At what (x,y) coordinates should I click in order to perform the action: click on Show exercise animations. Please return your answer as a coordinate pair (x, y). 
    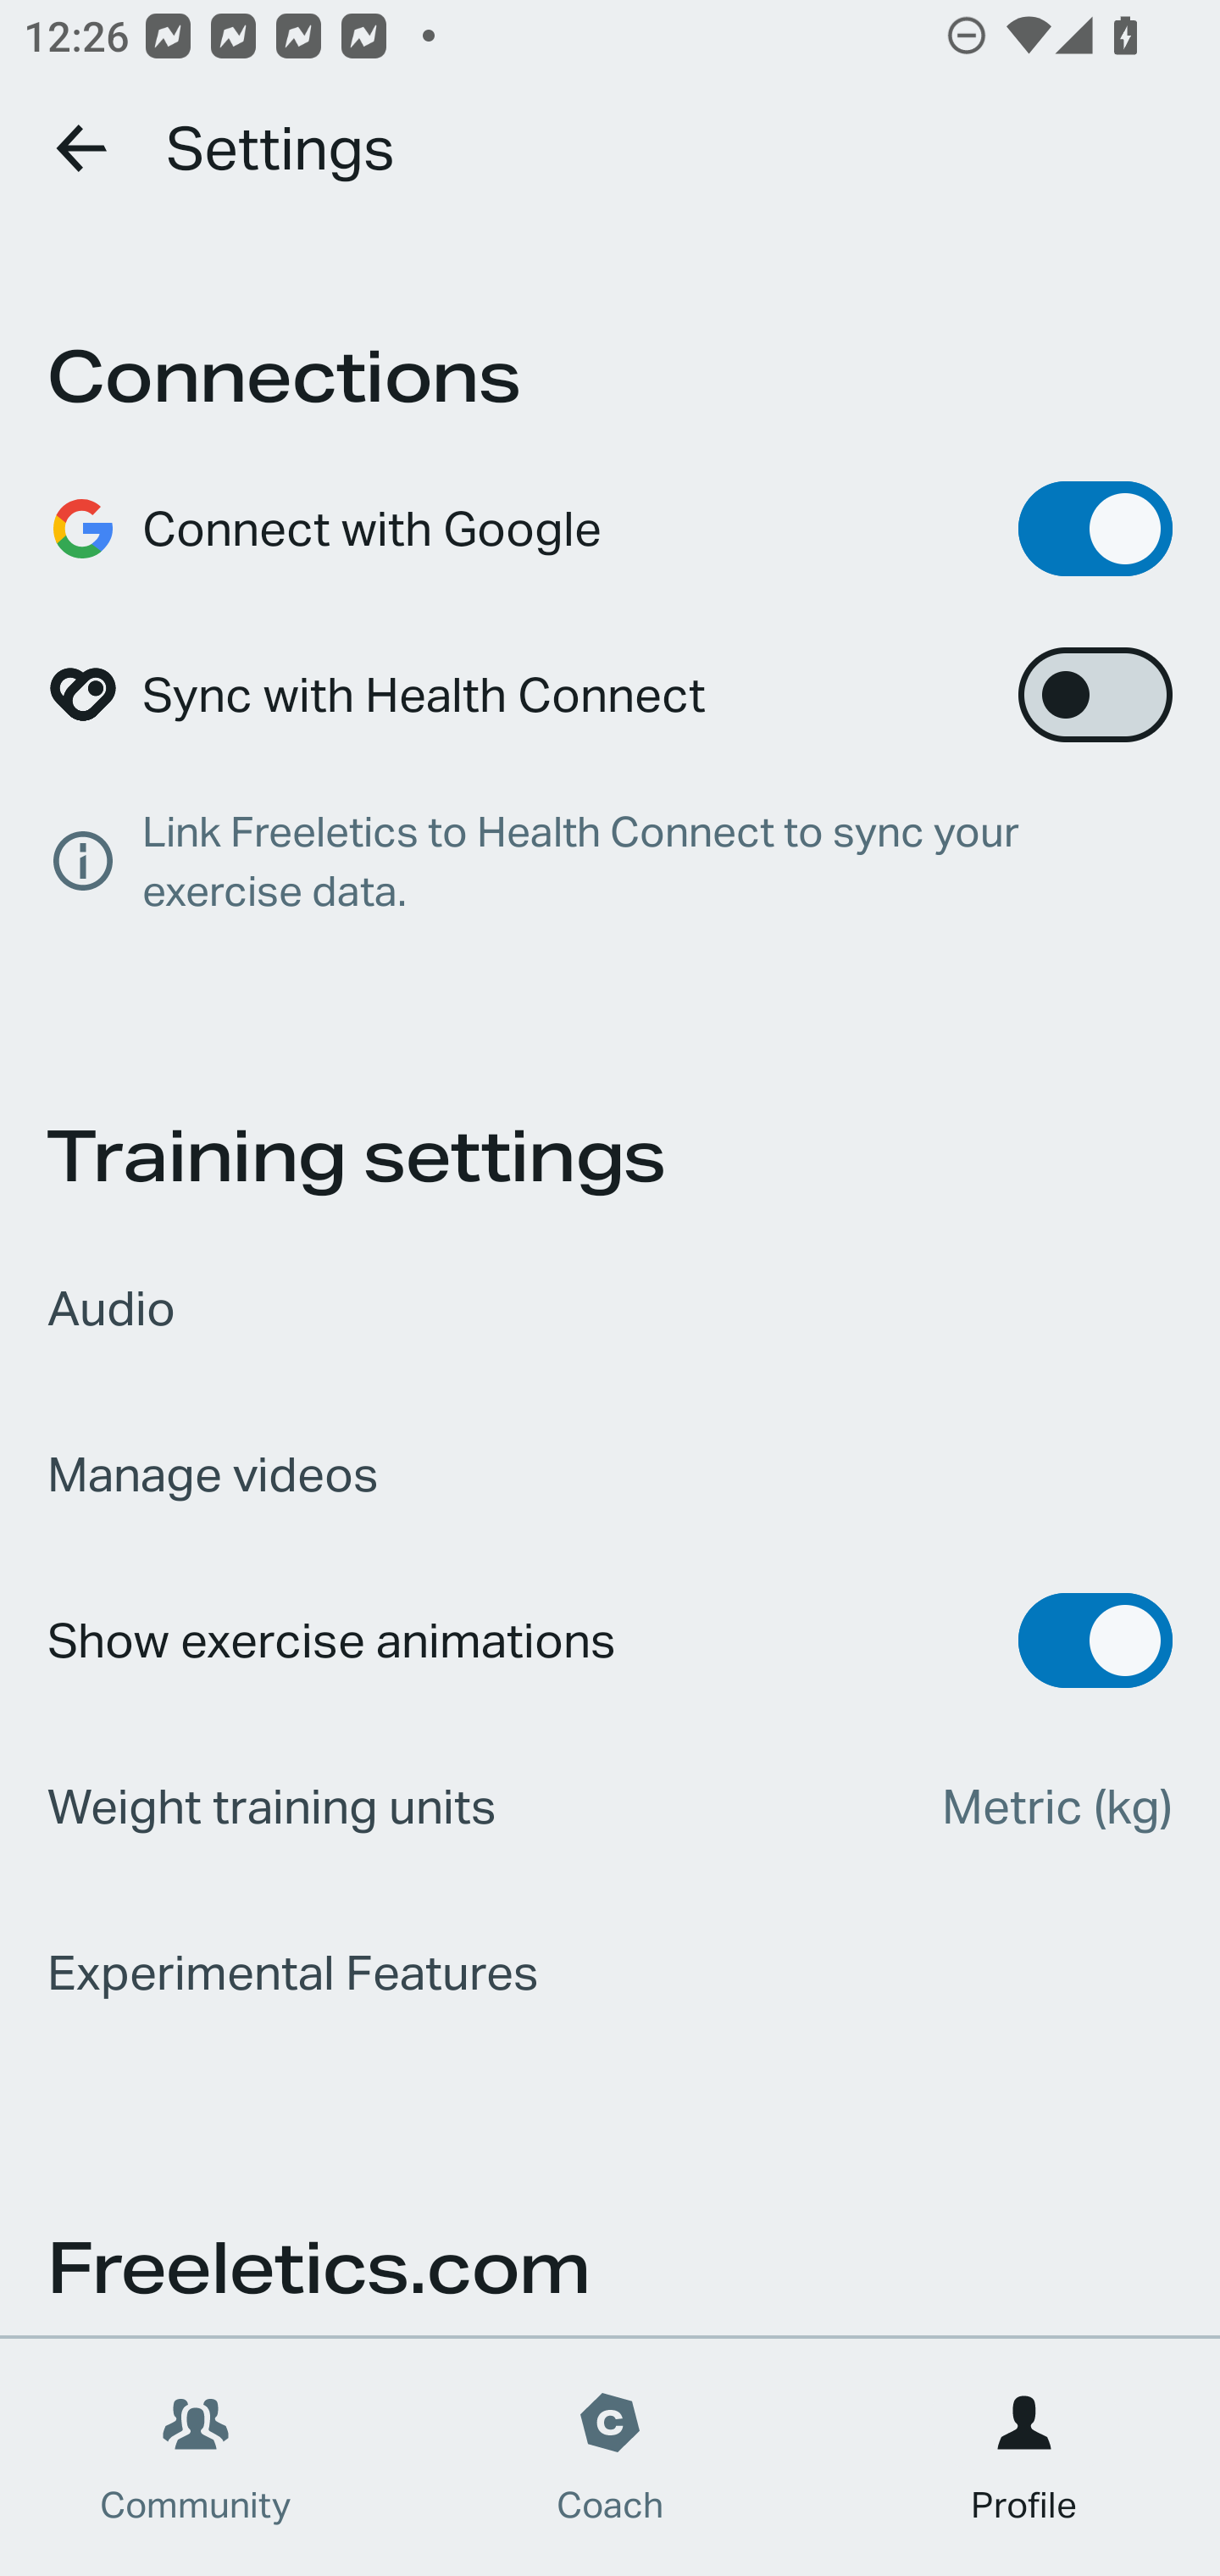
    Looking at the image, I should click on (610, 1641).